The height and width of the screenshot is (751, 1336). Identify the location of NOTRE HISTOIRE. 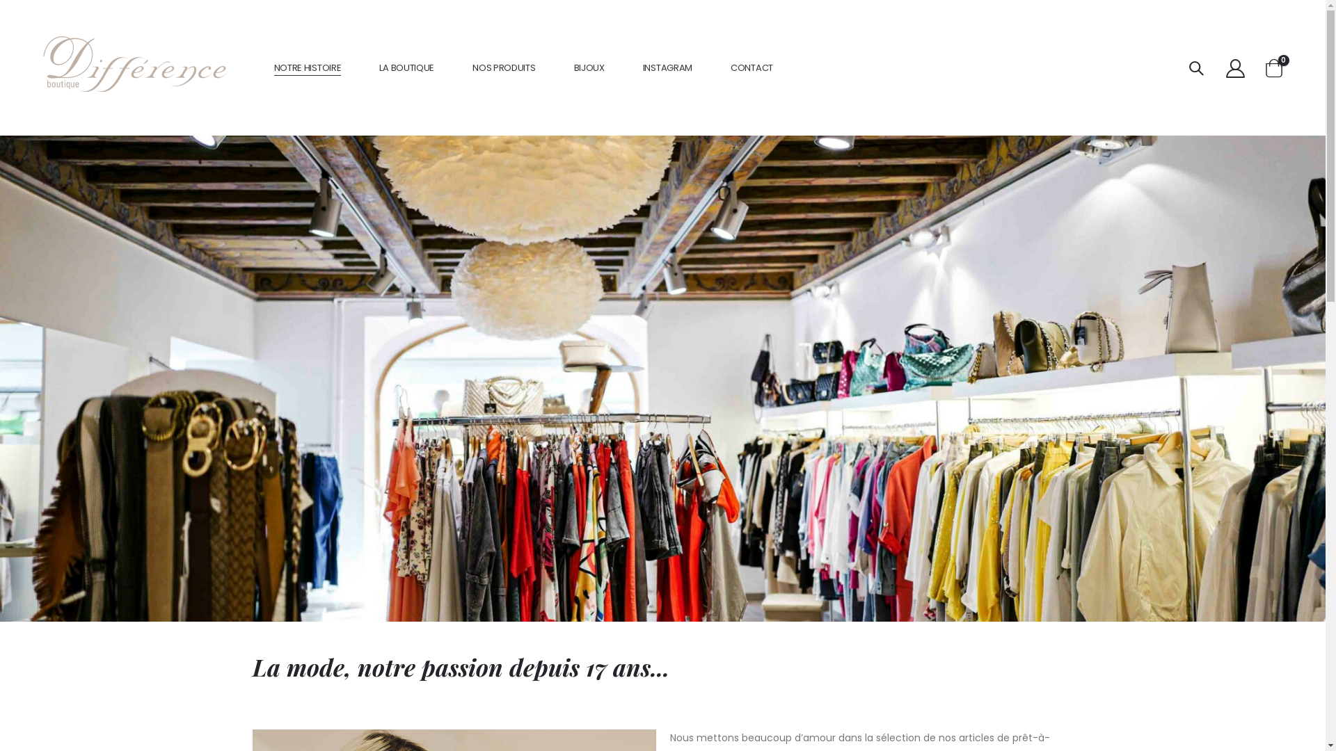
(308, 68).